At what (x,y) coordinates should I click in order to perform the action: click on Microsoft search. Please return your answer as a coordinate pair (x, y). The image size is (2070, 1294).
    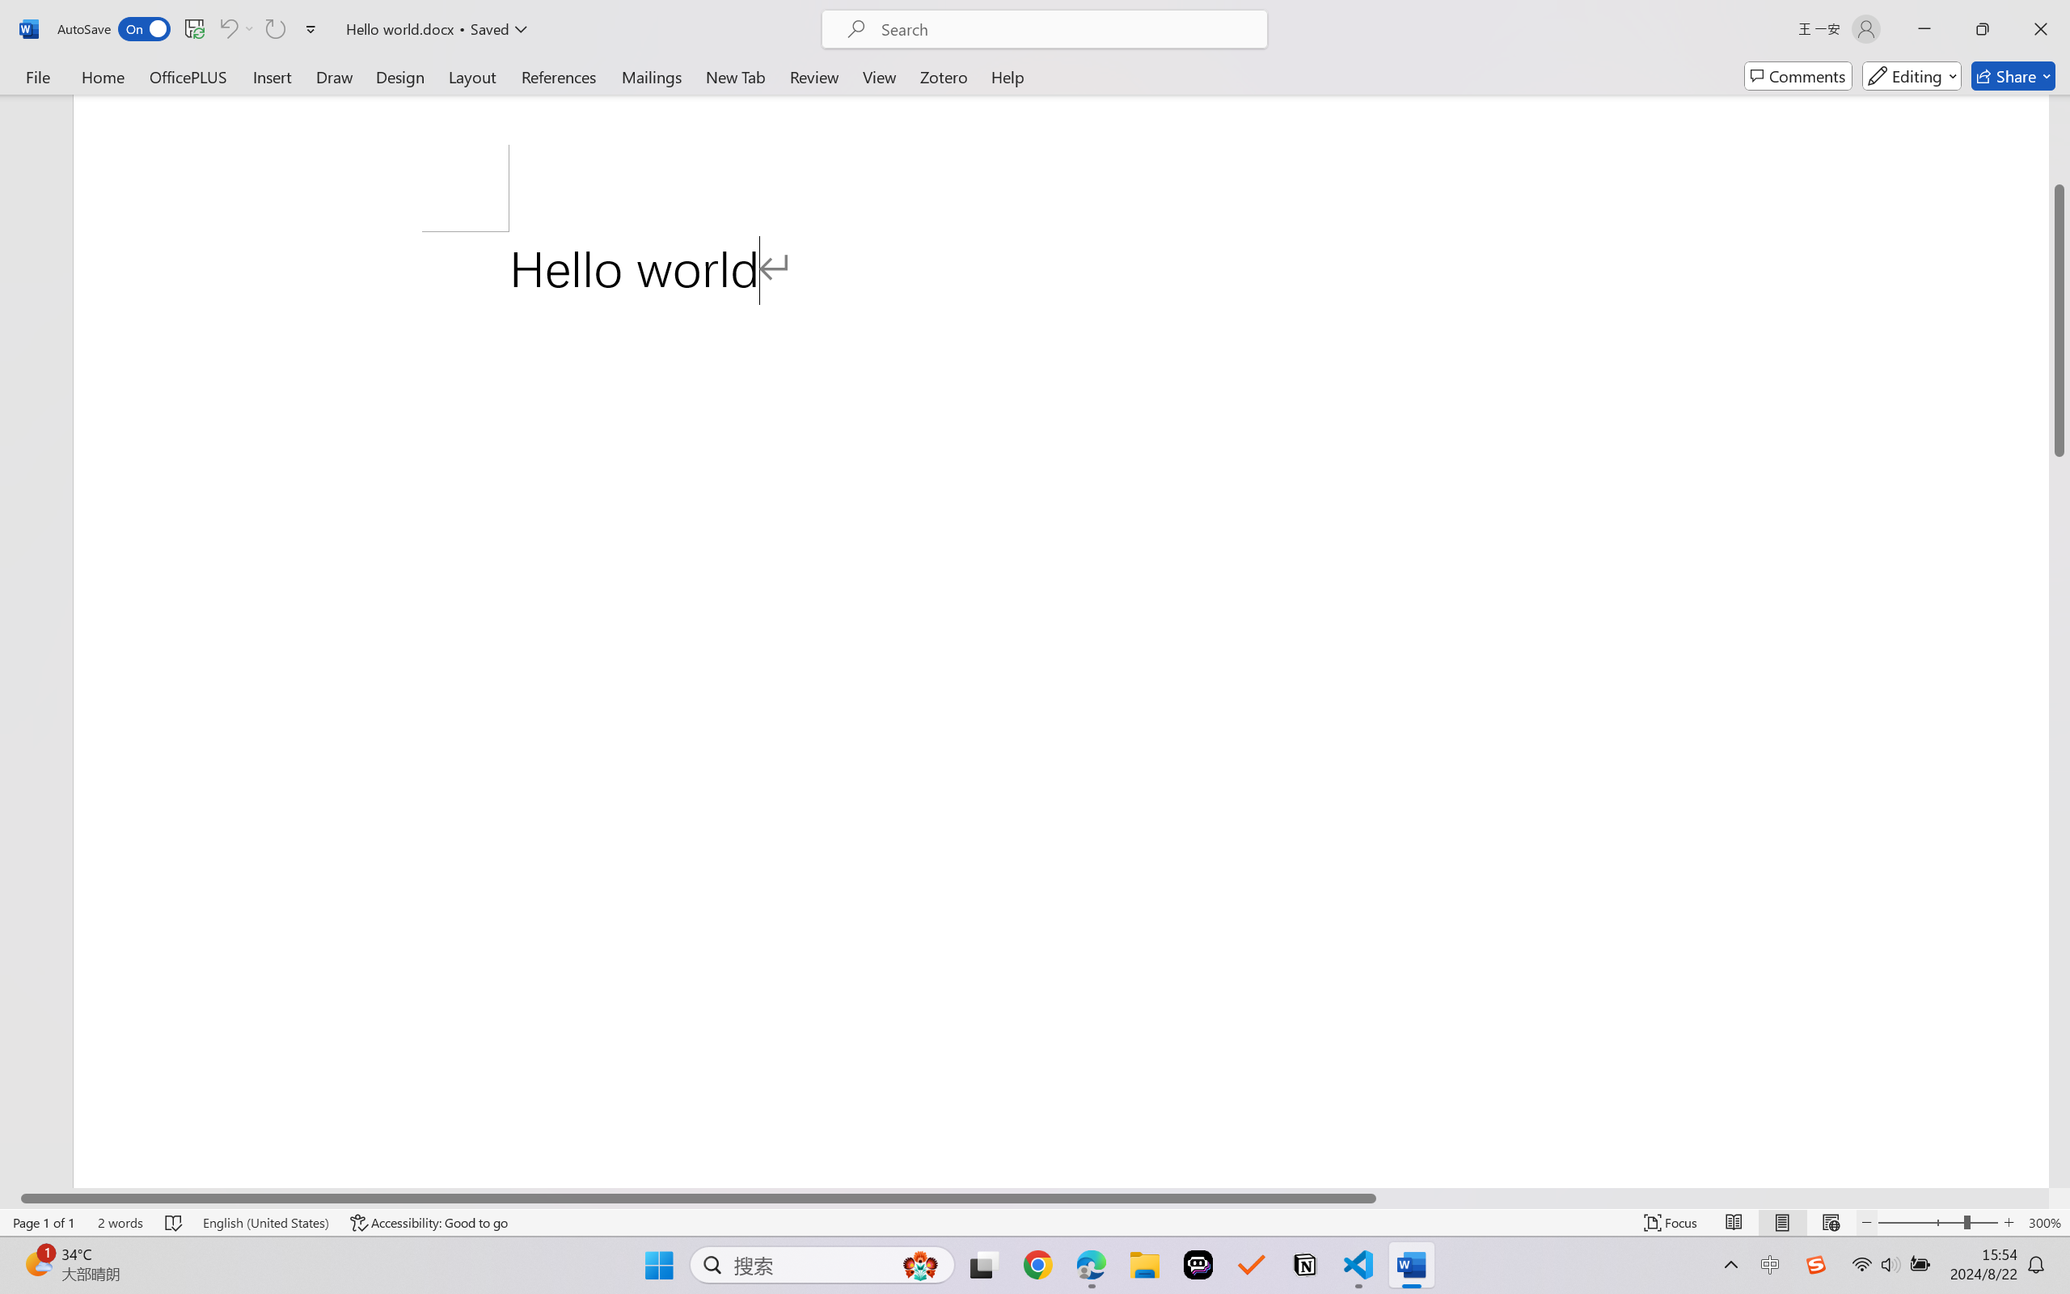
    Looking at the image, I should click on (1066, 29).